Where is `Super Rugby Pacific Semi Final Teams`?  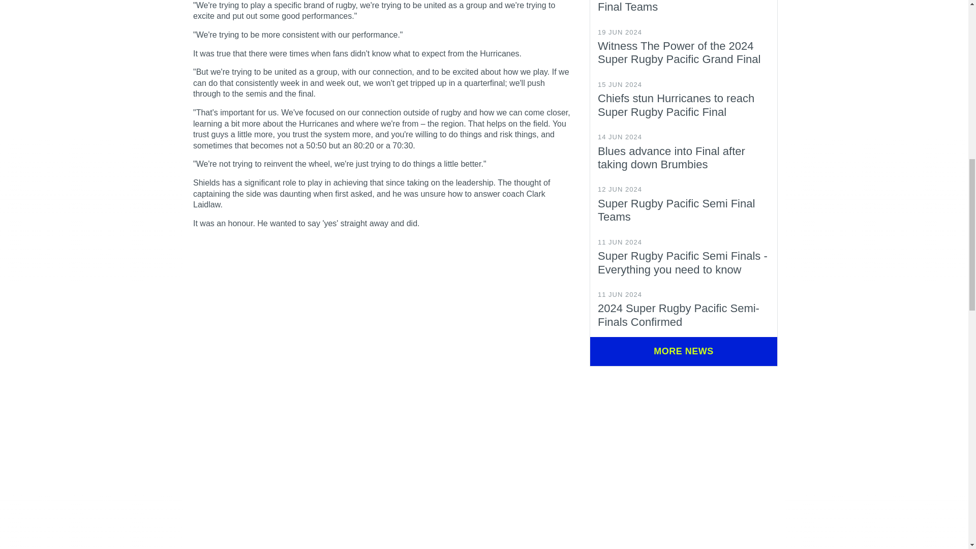
Super Rugby Pacific Semi Final Teams is located at coordinates (676, 209).